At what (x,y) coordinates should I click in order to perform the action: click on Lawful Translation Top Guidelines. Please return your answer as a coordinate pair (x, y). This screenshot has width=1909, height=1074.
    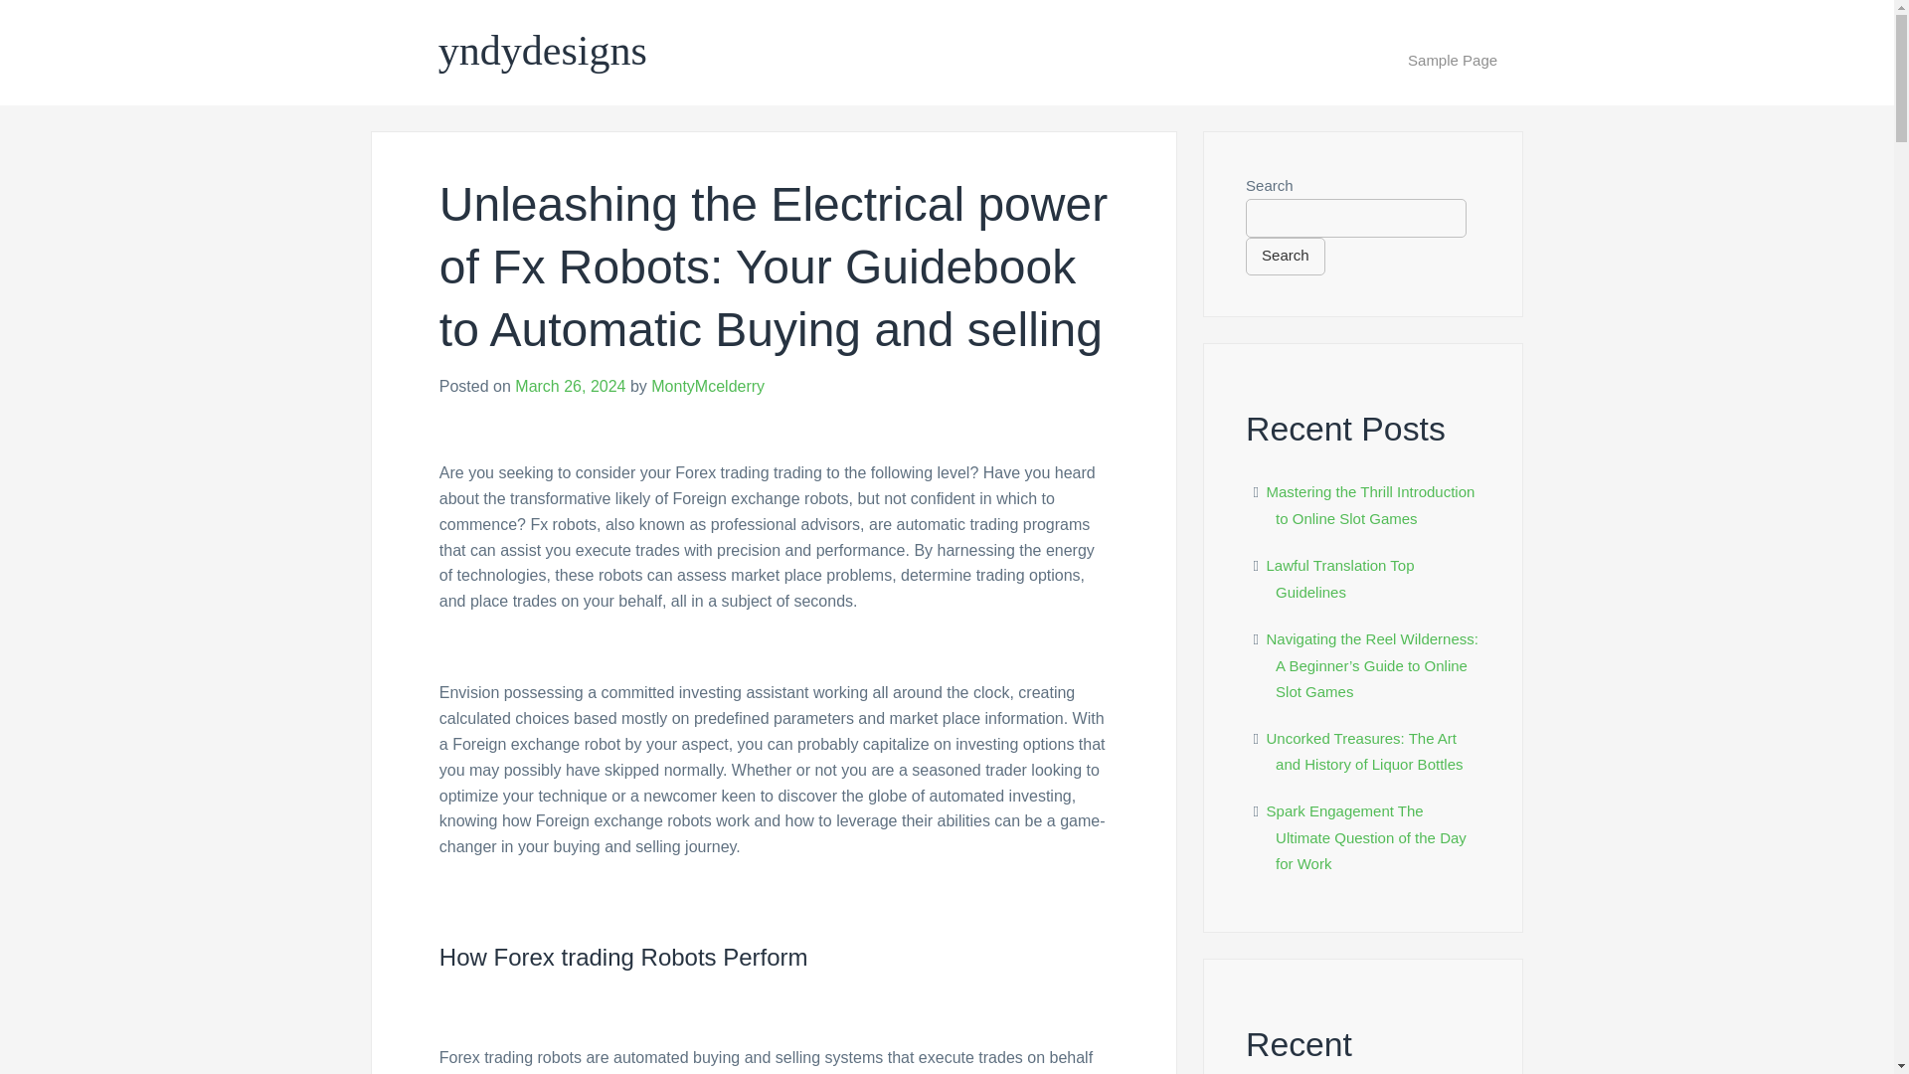
    Looking at the image, I should click on (1340, 579).